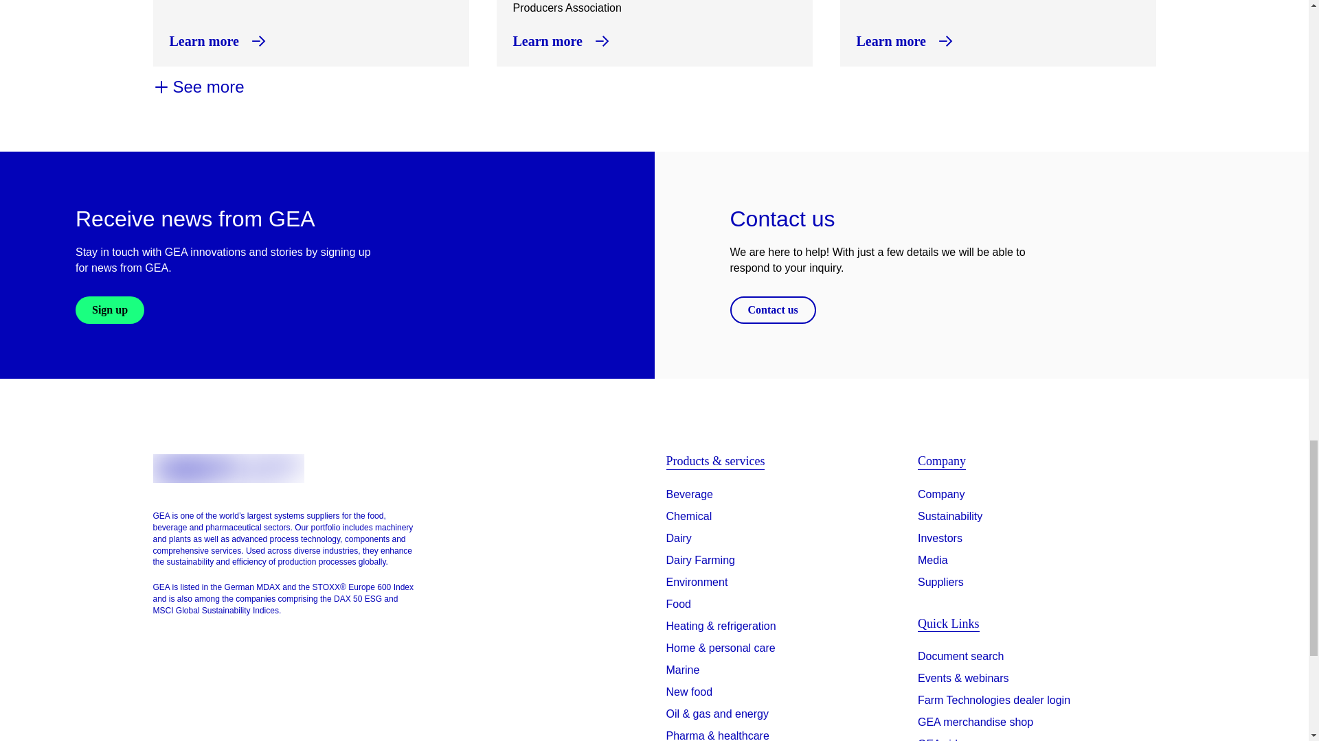 The height and width of the screenshot is (741, 1319). I want to click on Events, so click(963, 681).